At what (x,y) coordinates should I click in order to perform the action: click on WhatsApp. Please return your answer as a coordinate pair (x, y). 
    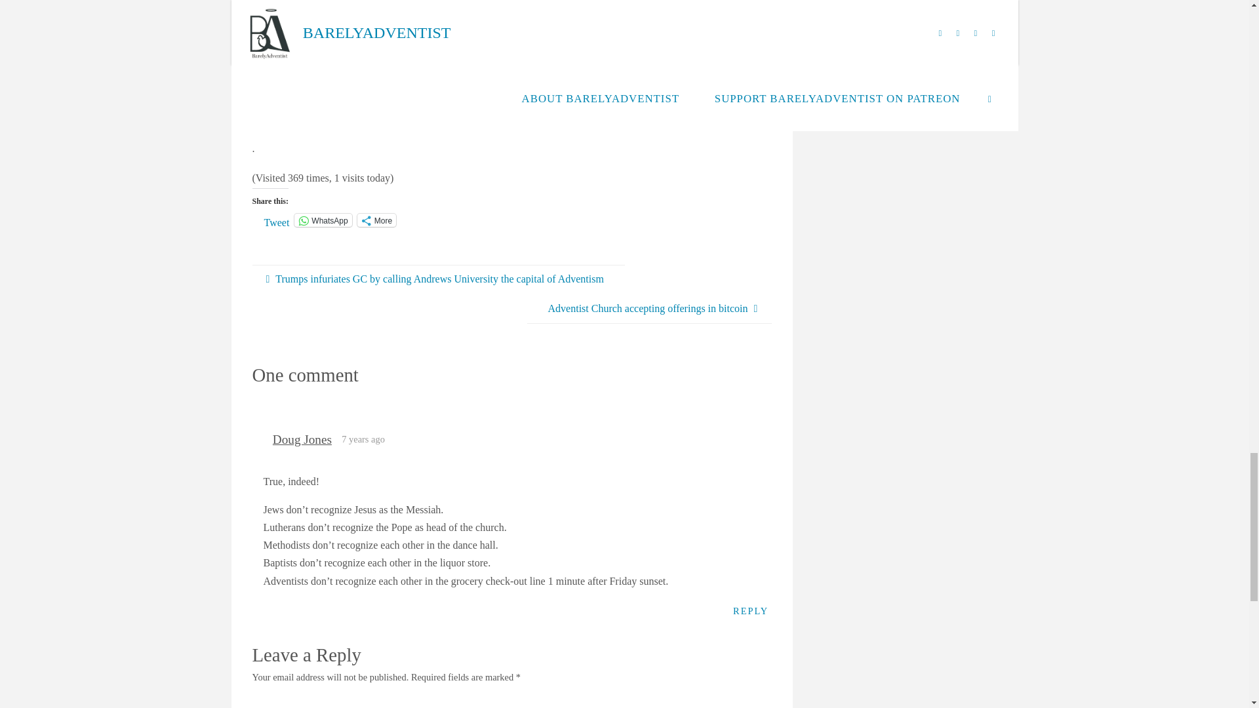
    Looking at the image, I should click on (323, 220).